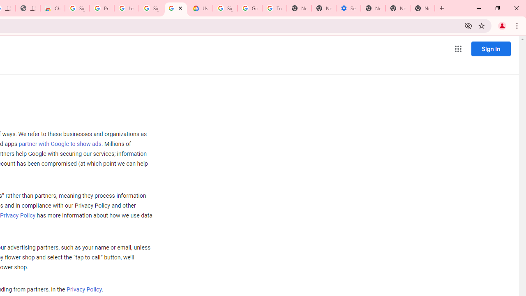  I want to click on Chrome Web Store - Color themes by Chrome, so click(53, 8).